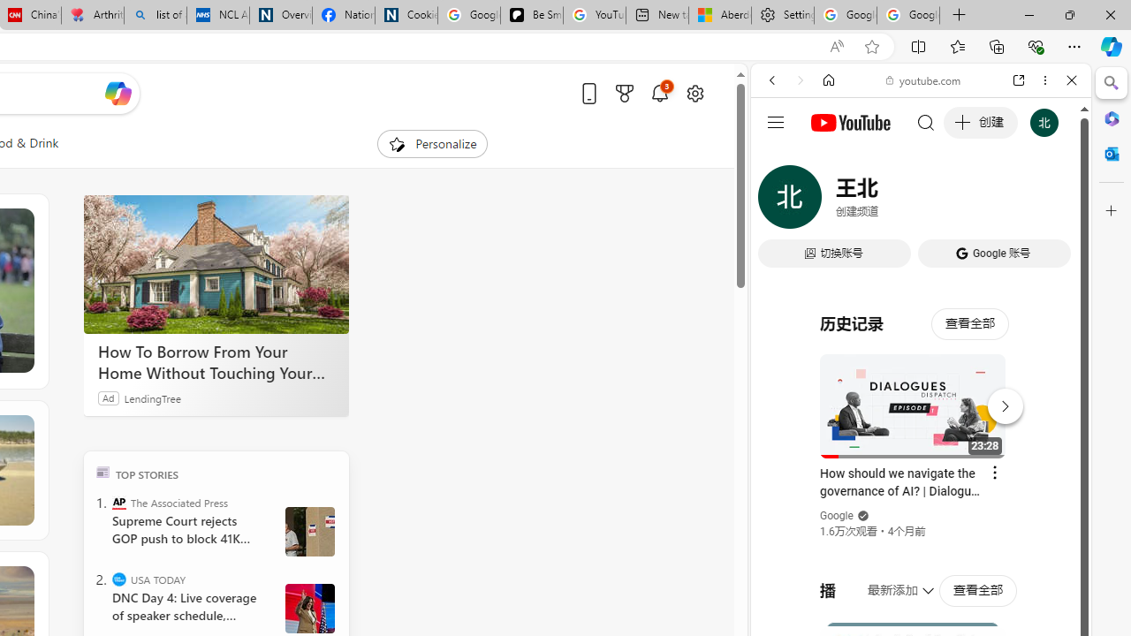 This screenshot has height=636, width=1131. I want to click on LendingTree, so click(152, 397).